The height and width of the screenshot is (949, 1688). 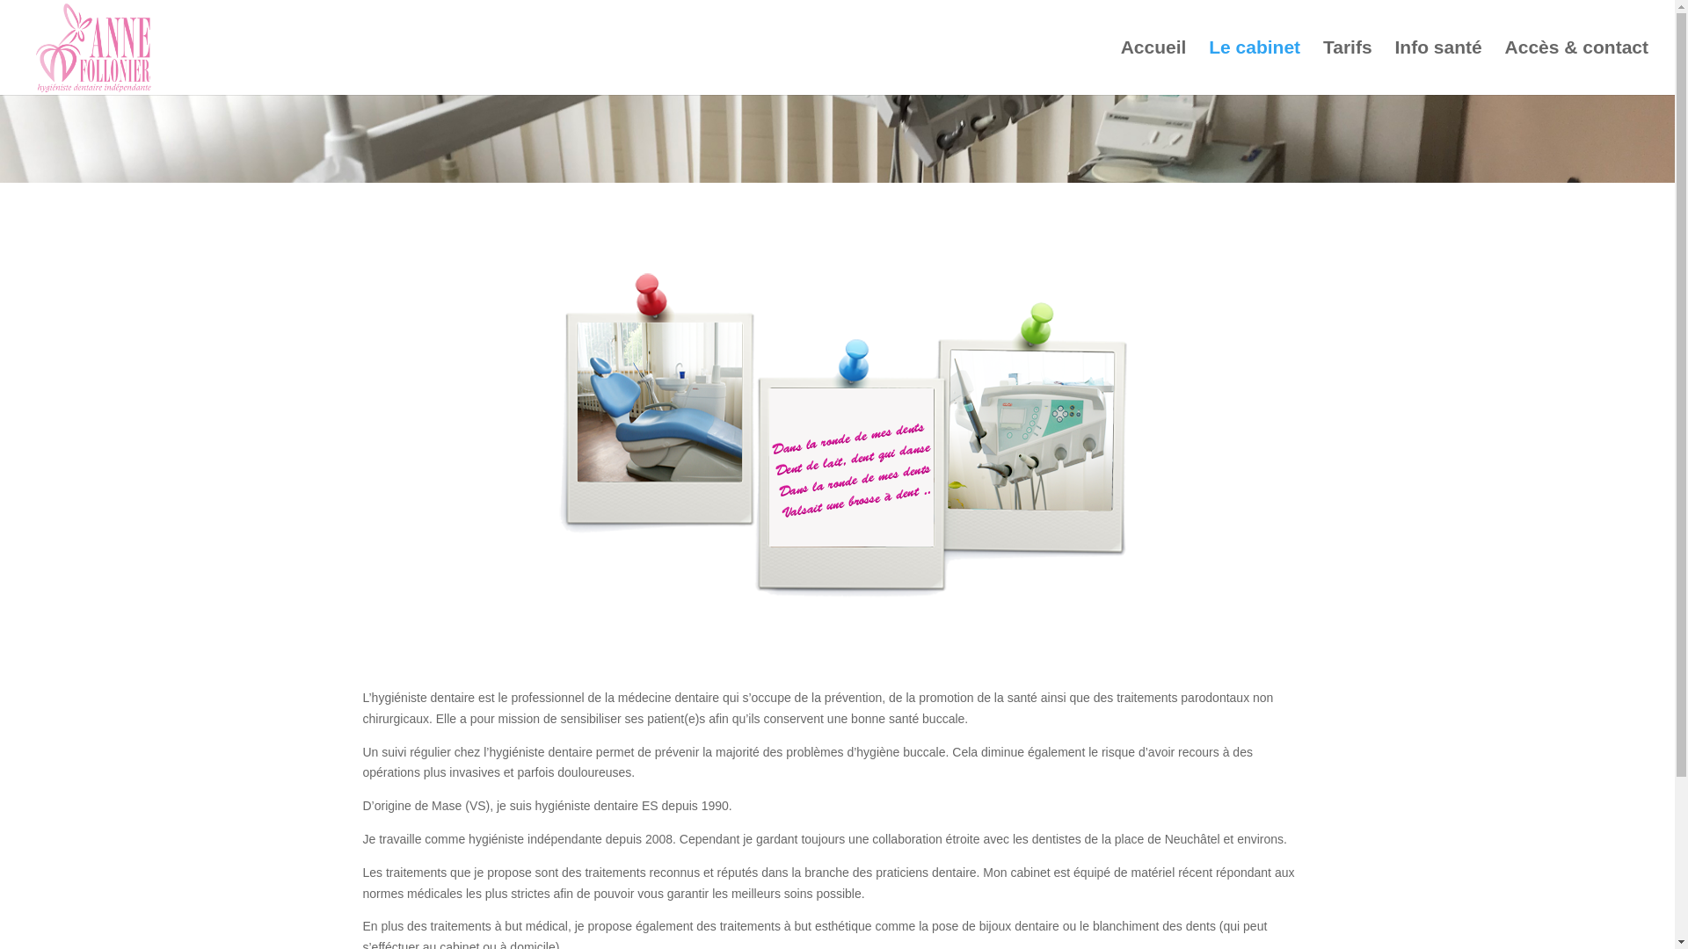 What do you see at coordinates (1348, 69) in the screenshot?
I see `Tarifs` at bounding box center [1348, 69].